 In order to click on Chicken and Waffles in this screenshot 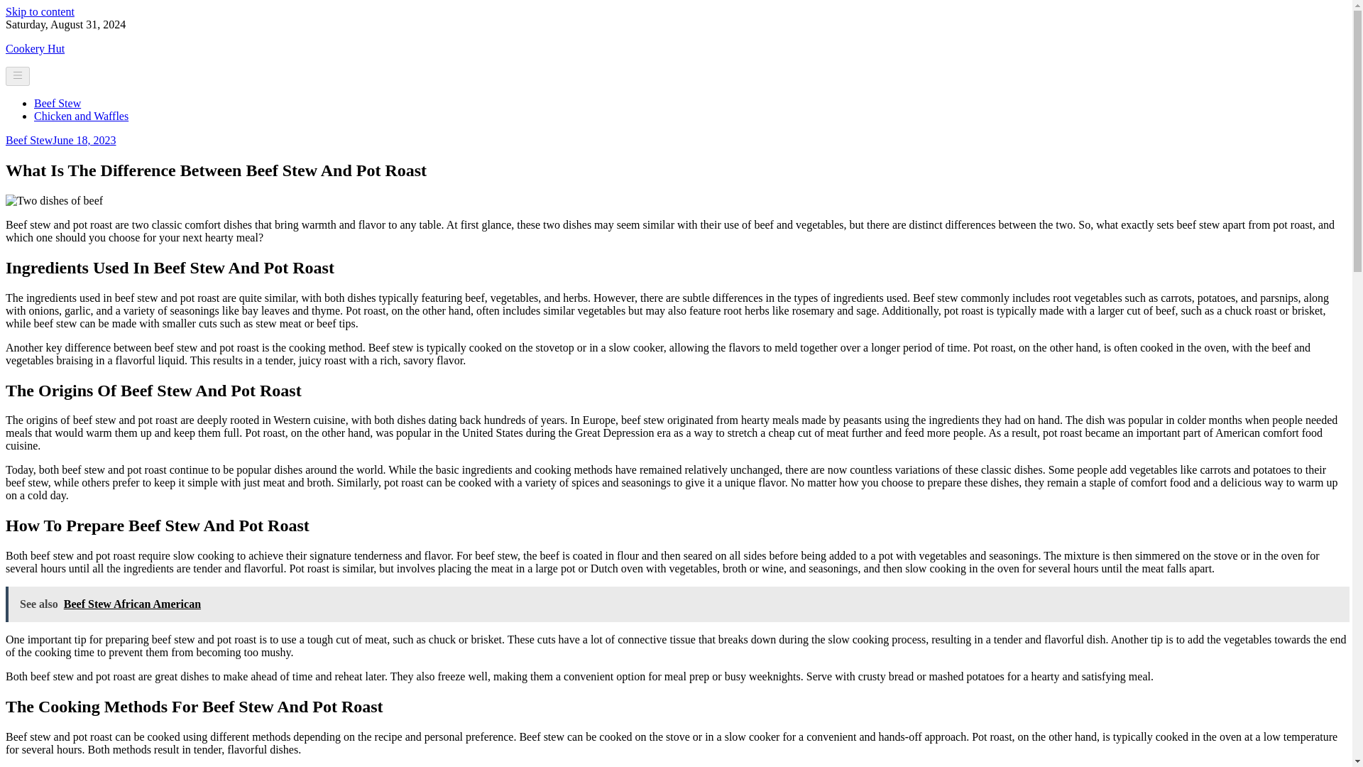, I will do `click(81, 116)`.